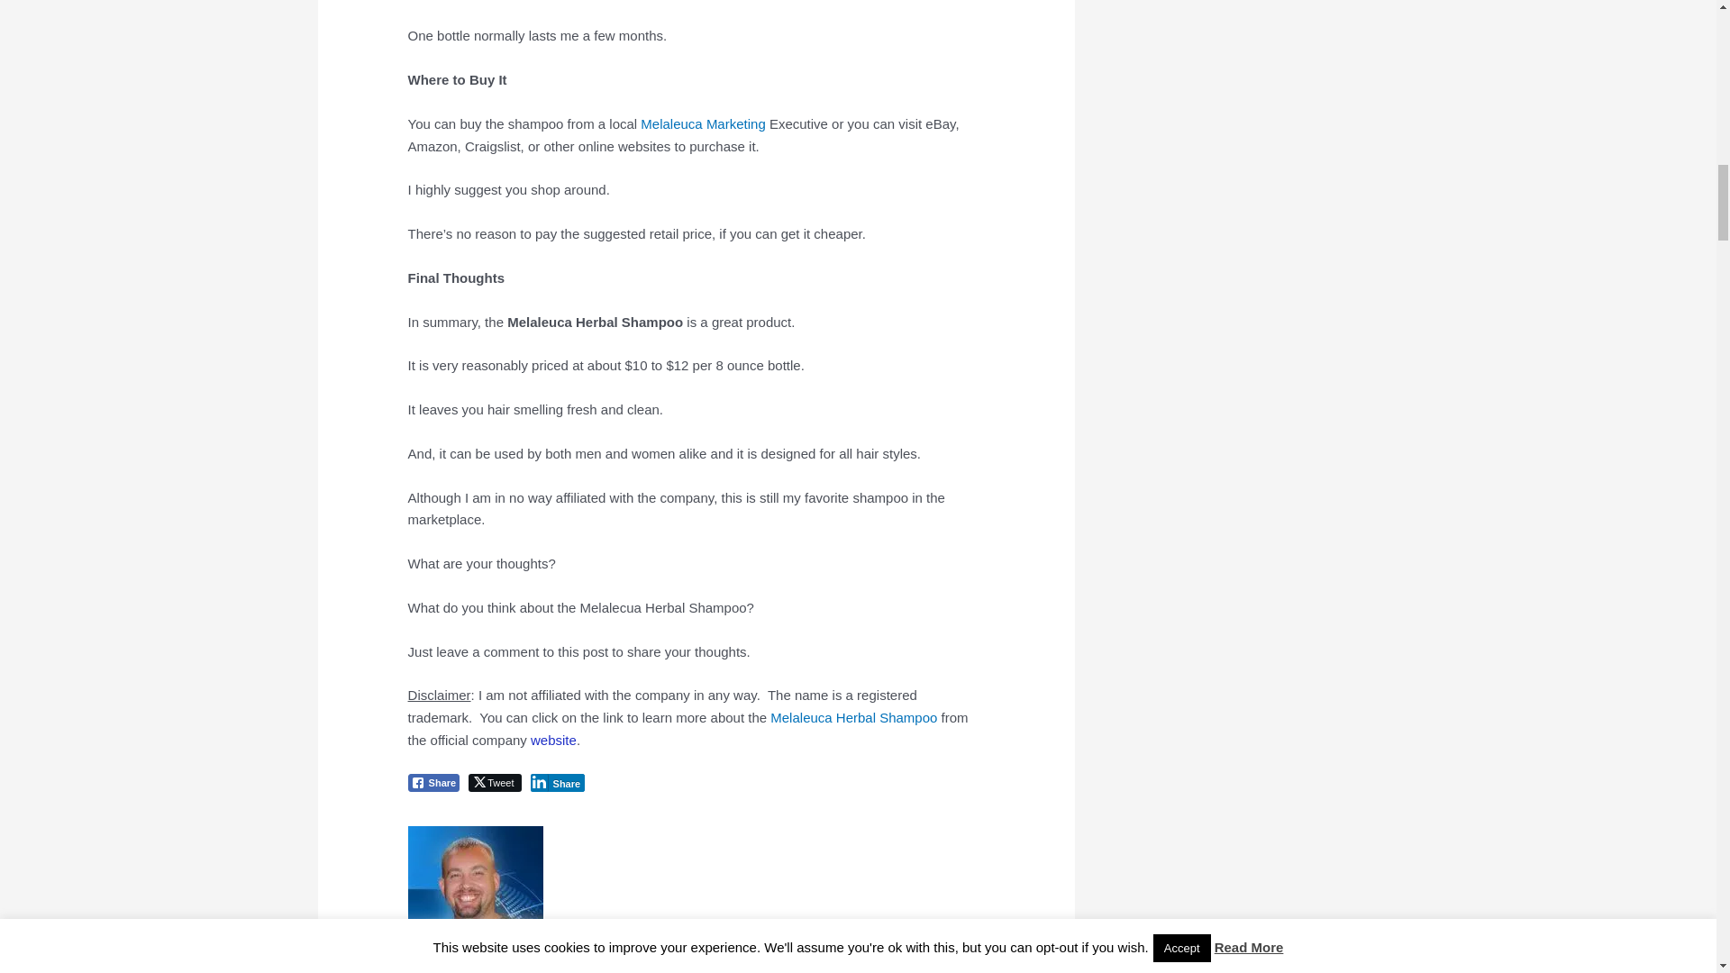  Describe the element at coordinates (553, 741) in the screenshot. I see `Site Ground` at that location.